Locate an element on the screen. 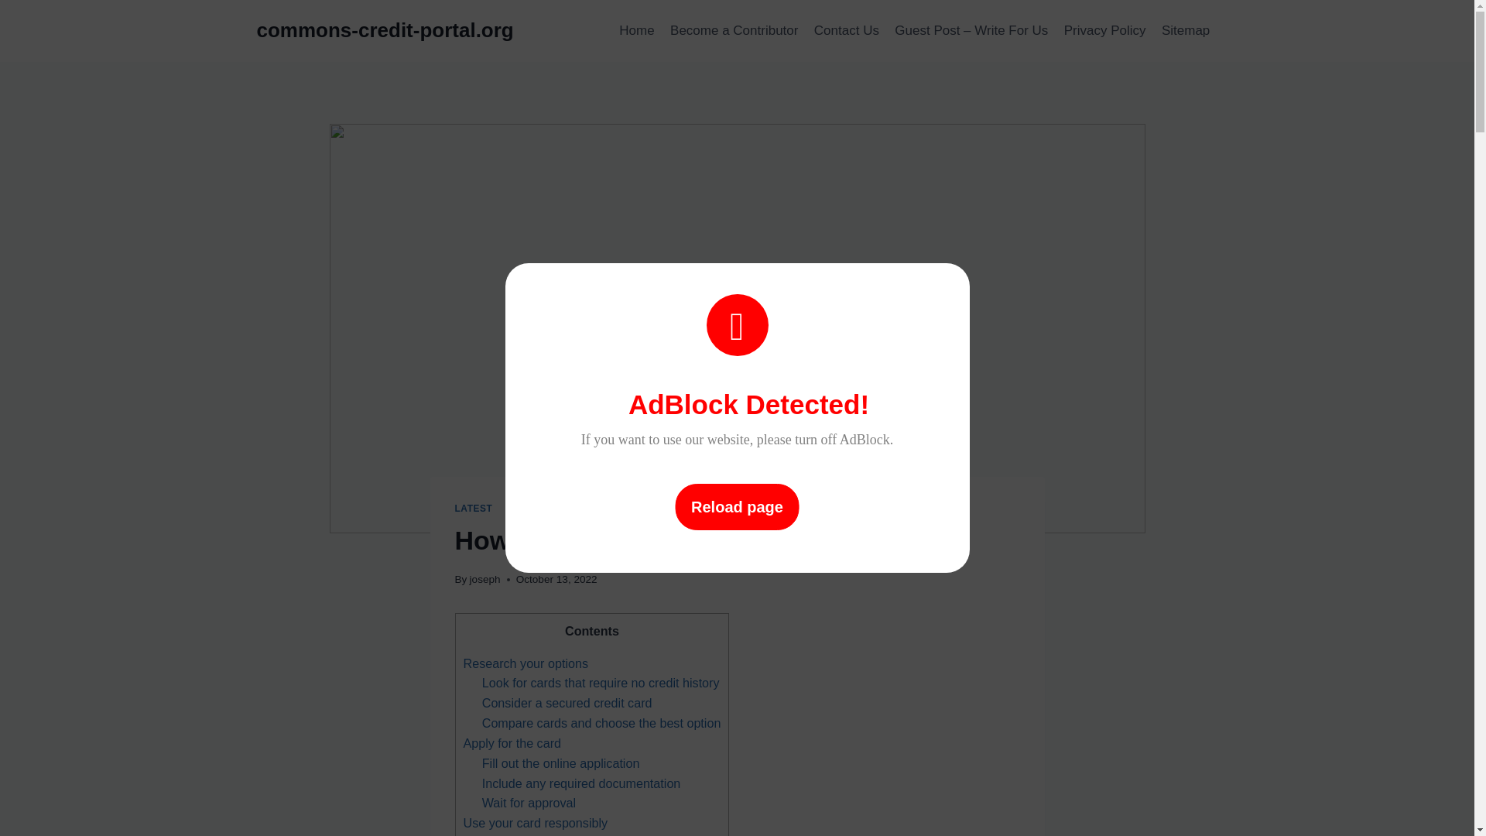 Image resolution: width=1486 pixels, height=836 pixels. Consider a secured credit card is located at coordinates (567, 702).